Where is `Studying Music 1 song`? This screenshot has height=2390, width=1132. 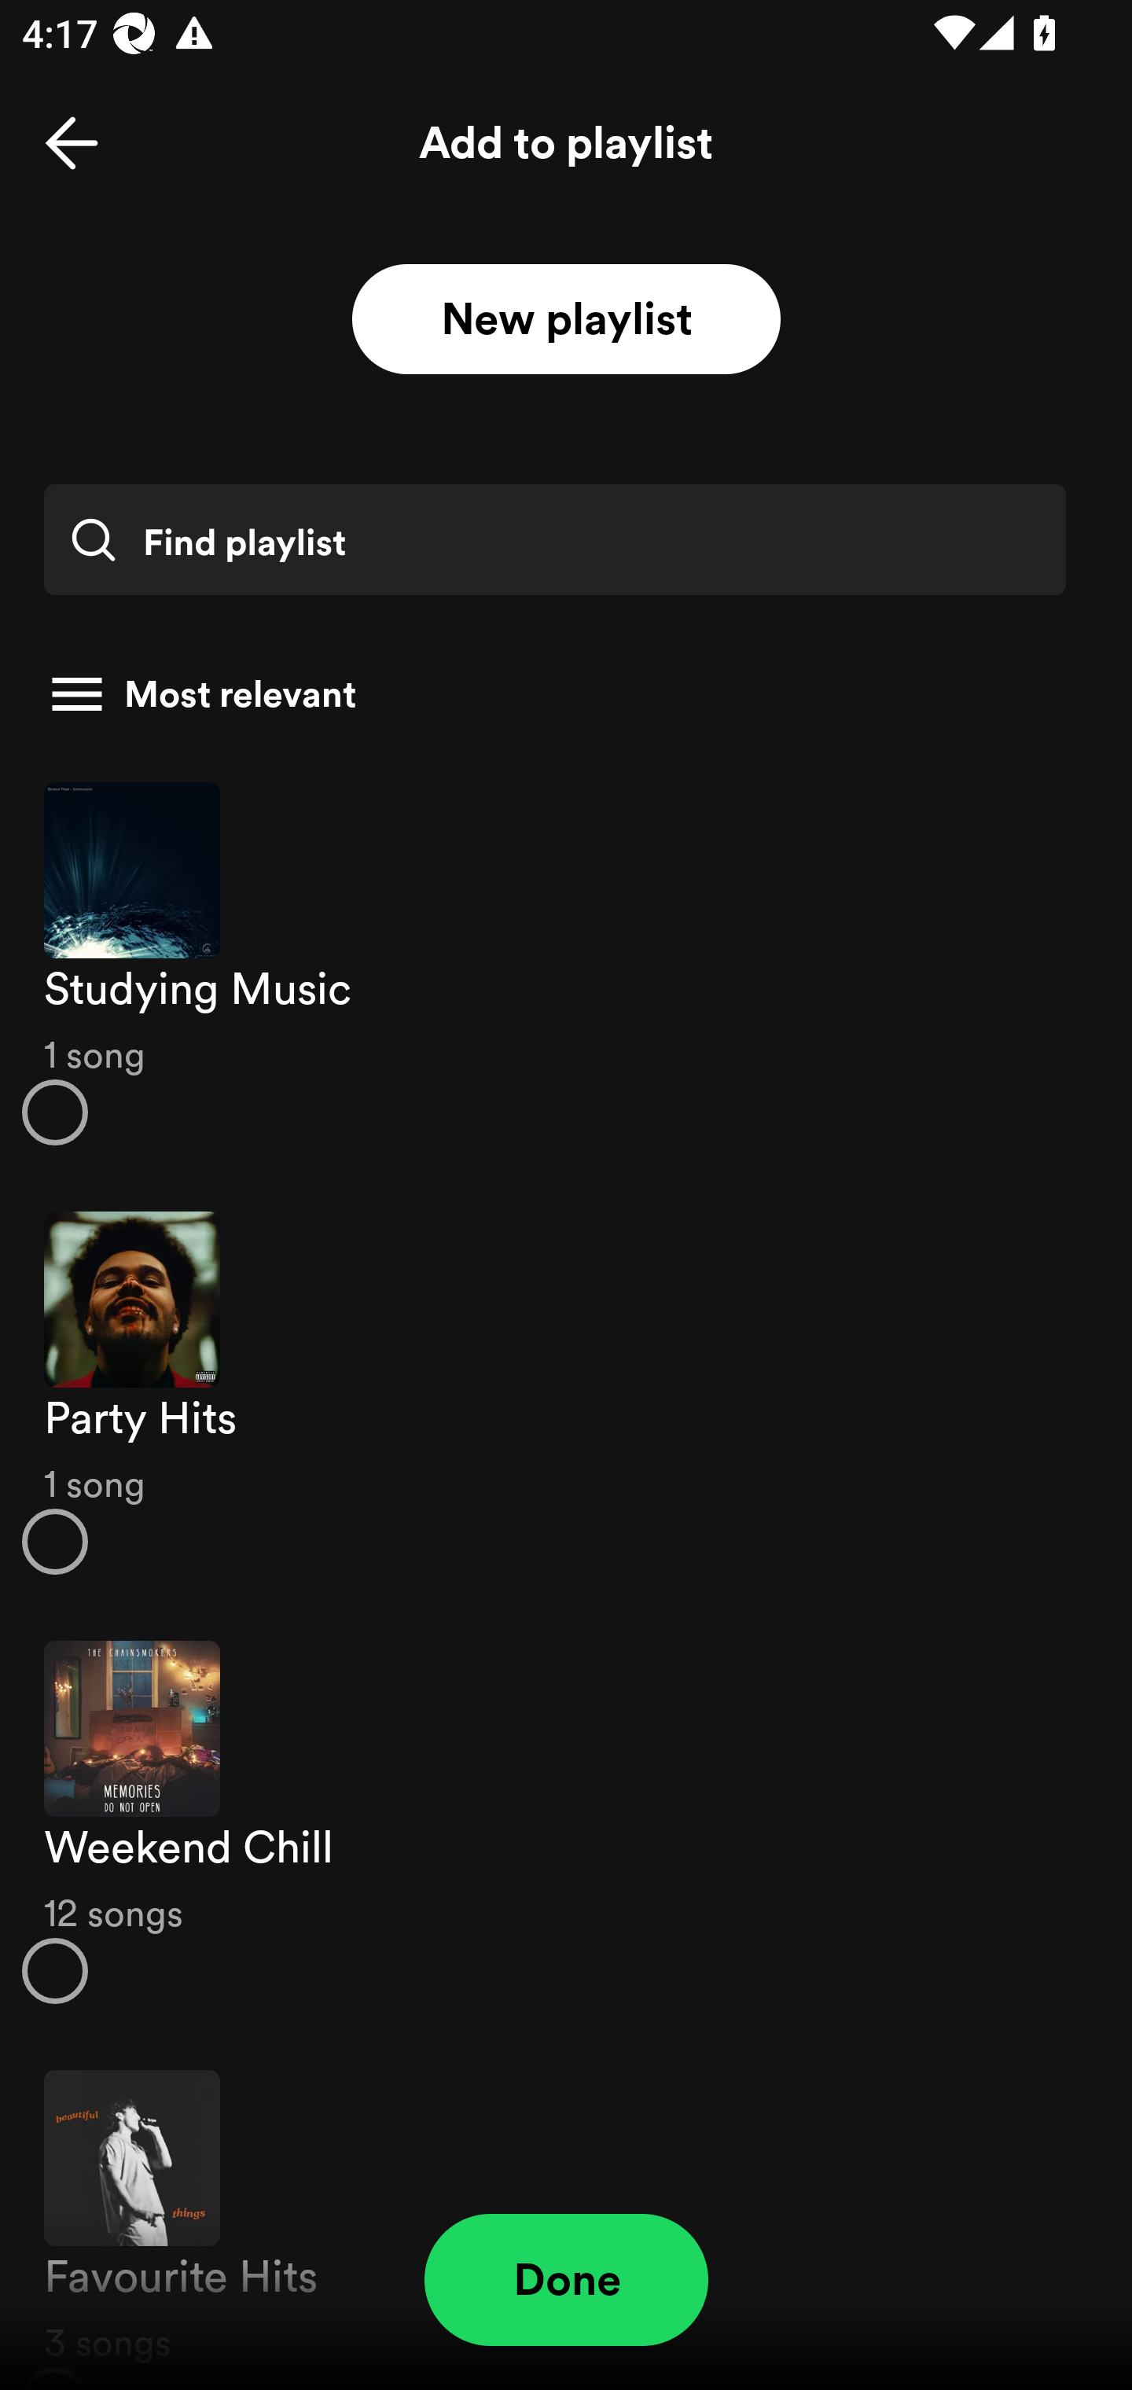
Studying Music 1 song is located at coordinates (566, 962).